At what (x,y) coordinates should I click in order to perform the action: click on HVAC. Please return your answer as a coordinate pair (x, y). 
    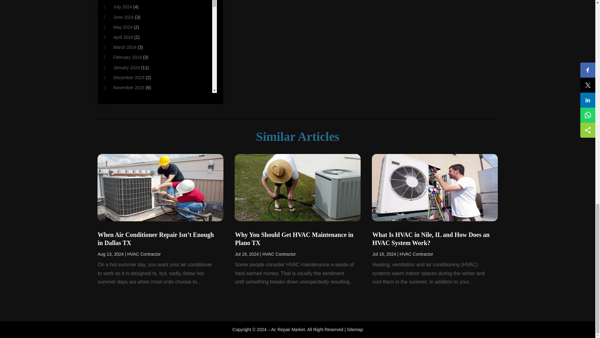
    Looking at the image, I should click on (119, 32).